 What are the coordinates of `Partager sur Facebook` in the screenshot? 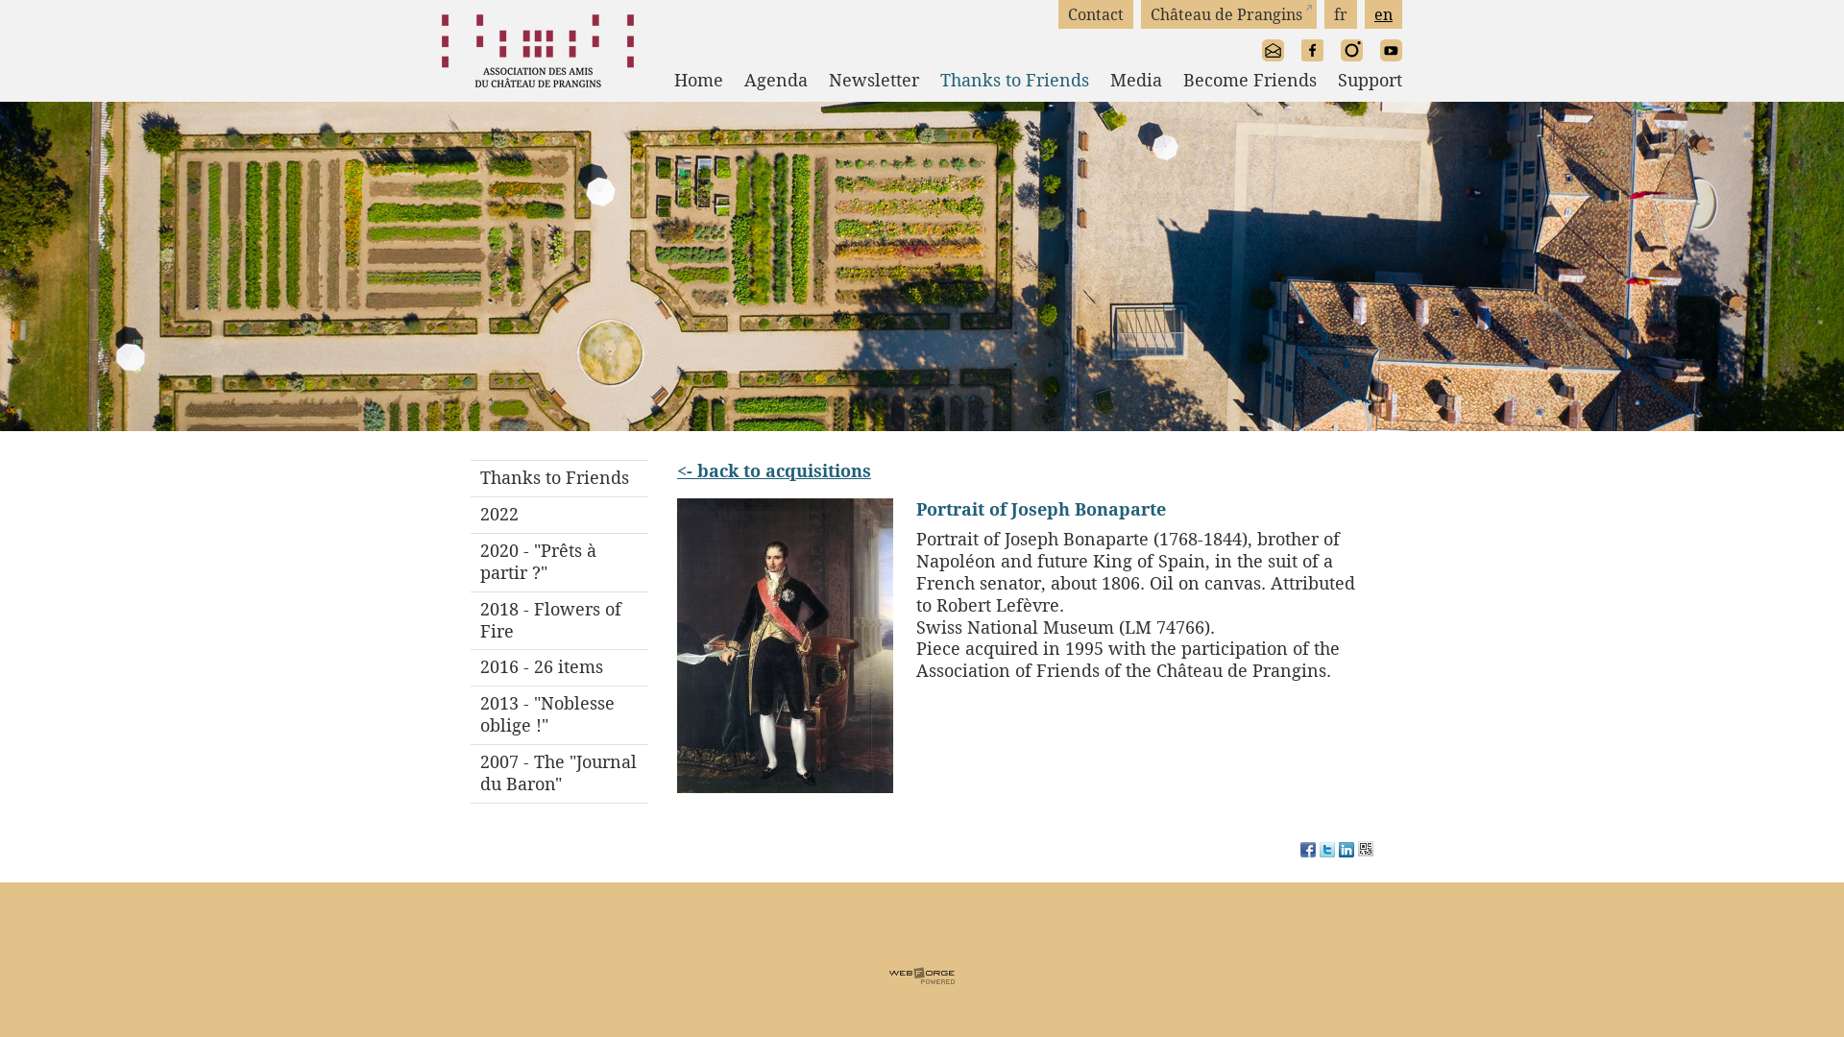 It's located at (1308, 853).